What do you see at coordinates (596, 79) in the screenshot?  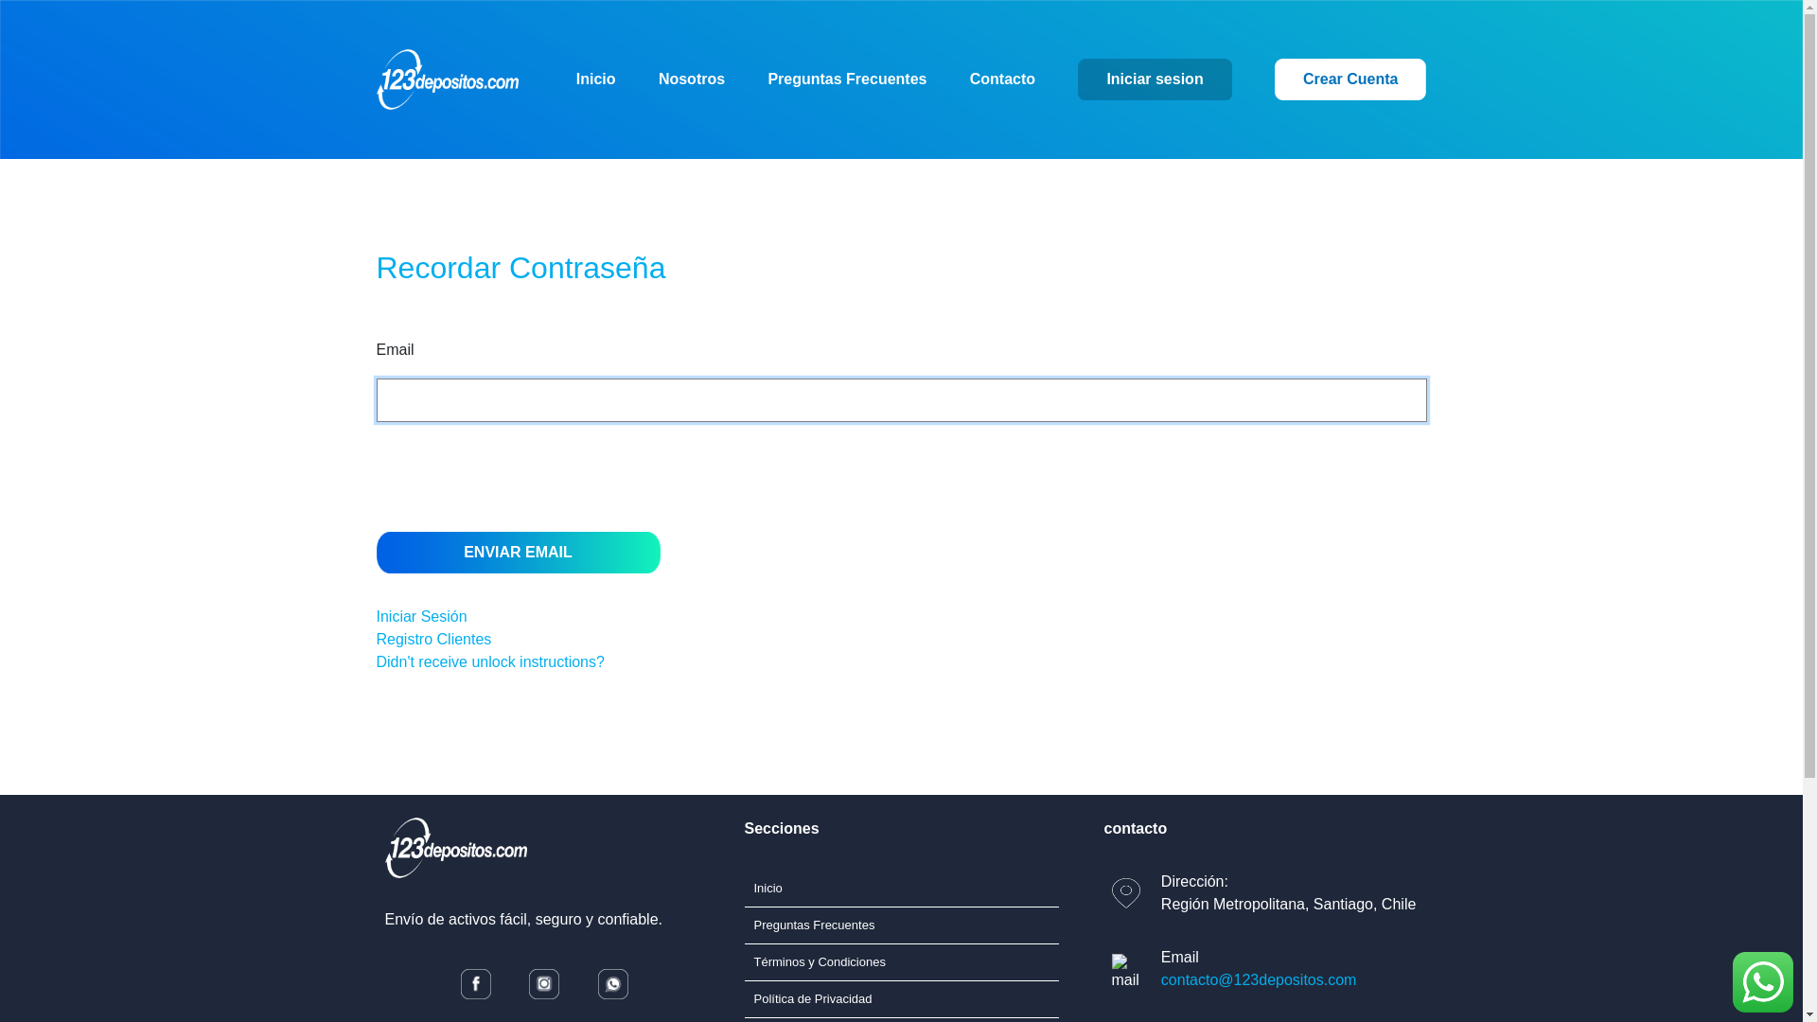 I see `Inicio` at bounding box center [596, 79].